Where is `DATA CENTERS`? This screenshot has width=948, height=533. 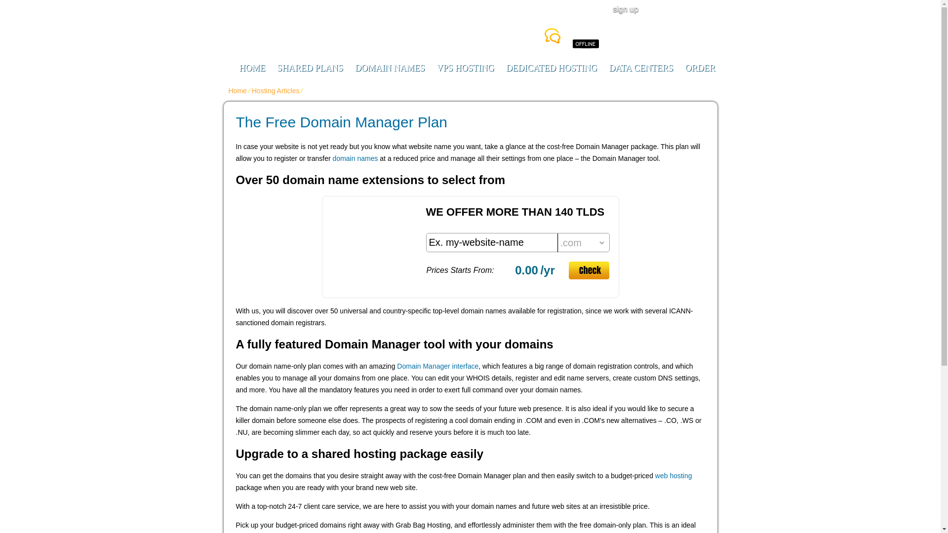 DATA CENTERS is located at coordinates (641, 68).